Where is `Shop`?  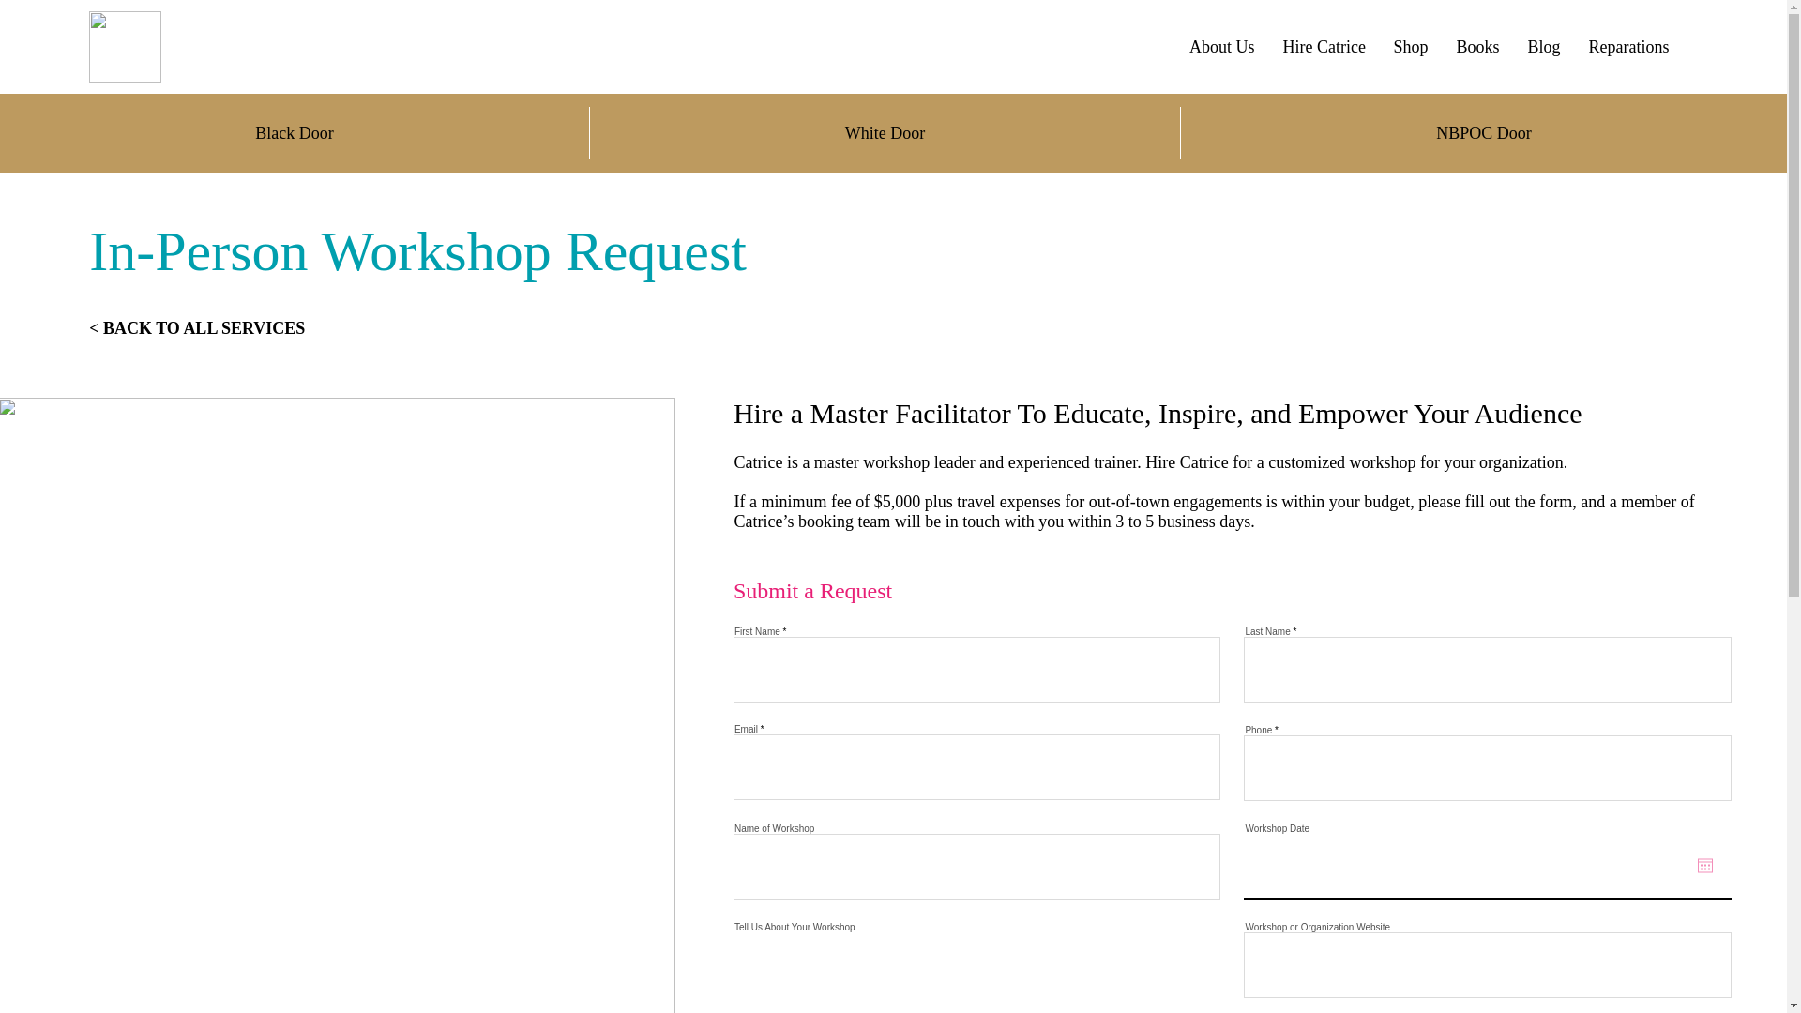
Shop is located at coordinates (1411, 47).